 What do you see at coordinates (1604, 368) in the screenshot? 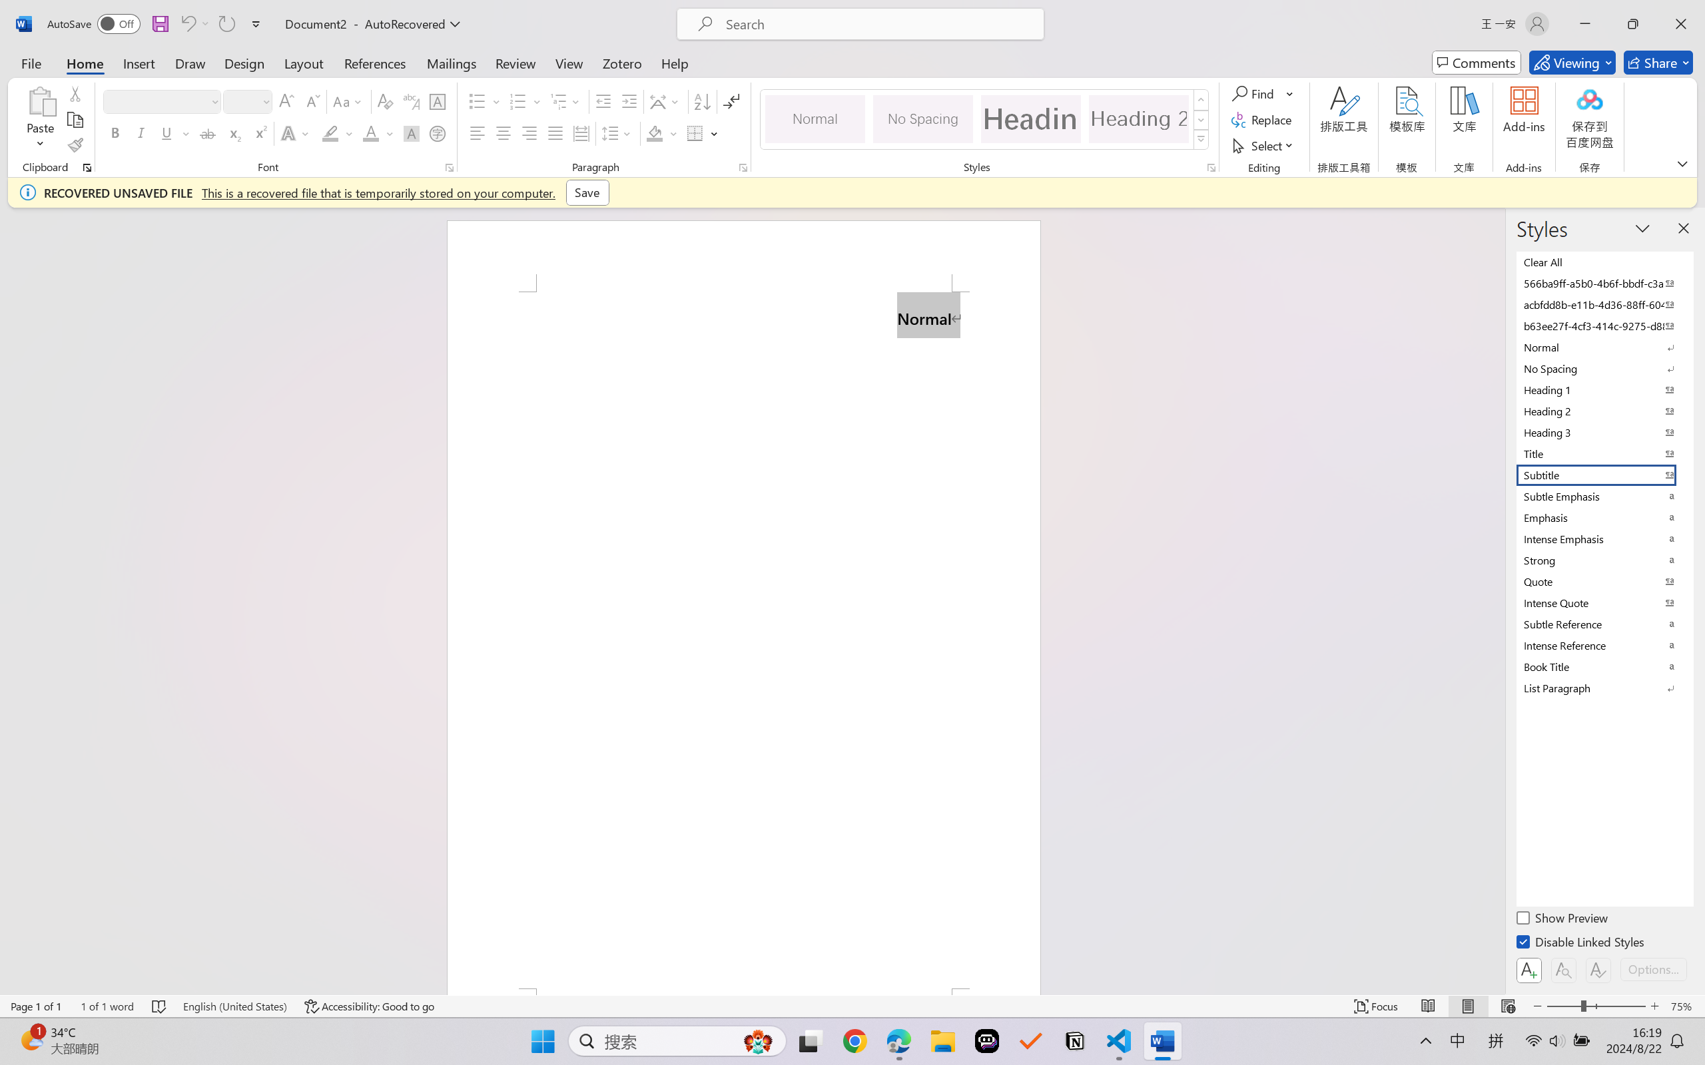
I see `No Spacing` at bounding box center [1604, 368].